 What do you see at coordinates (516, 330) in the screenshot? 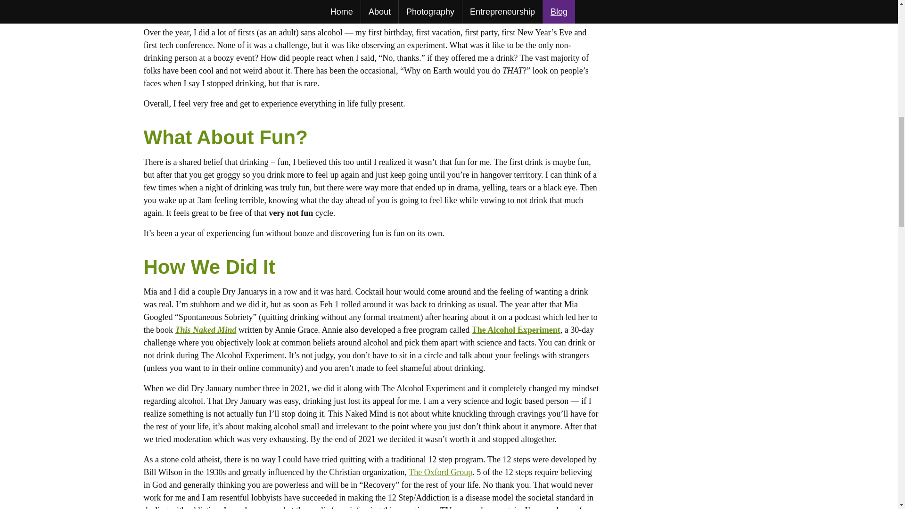
I see `The Alcohol Experiment` at bounding box center [516, 330].